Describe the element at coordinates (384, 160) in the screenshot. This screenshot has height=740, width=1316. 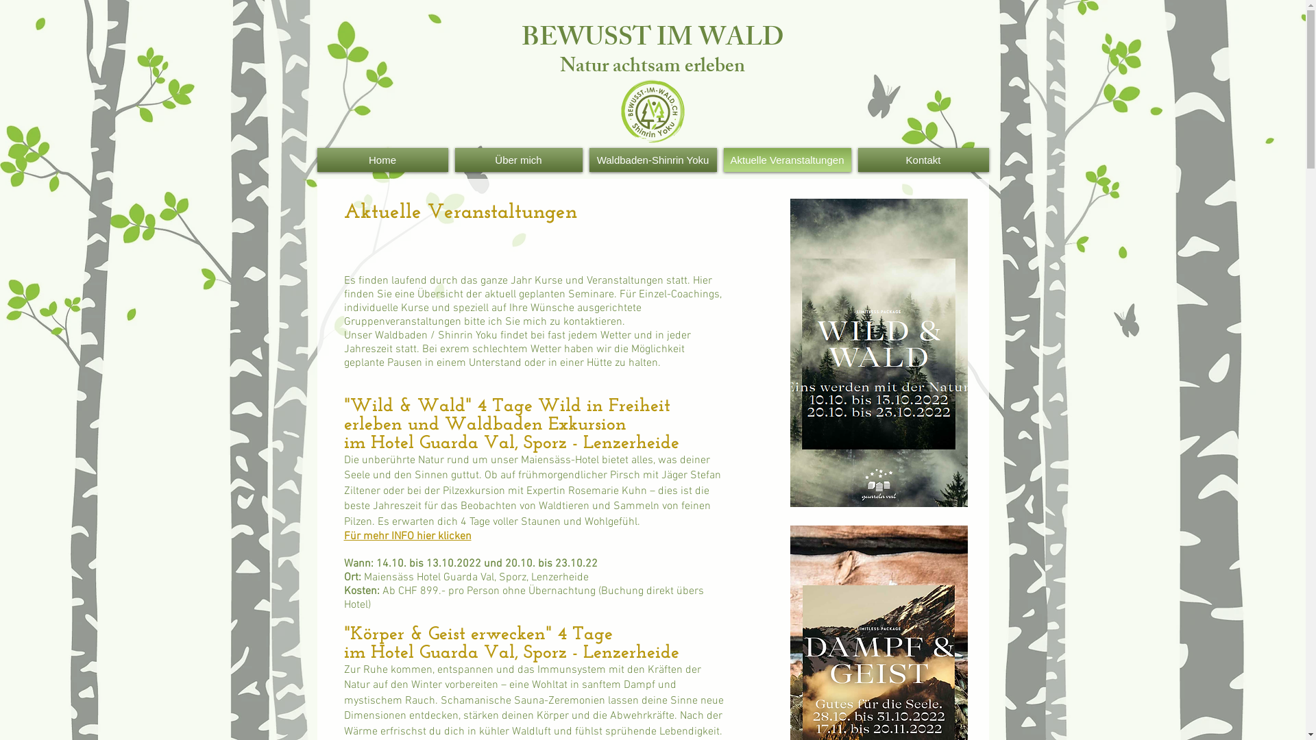
I see `Home` at that location.